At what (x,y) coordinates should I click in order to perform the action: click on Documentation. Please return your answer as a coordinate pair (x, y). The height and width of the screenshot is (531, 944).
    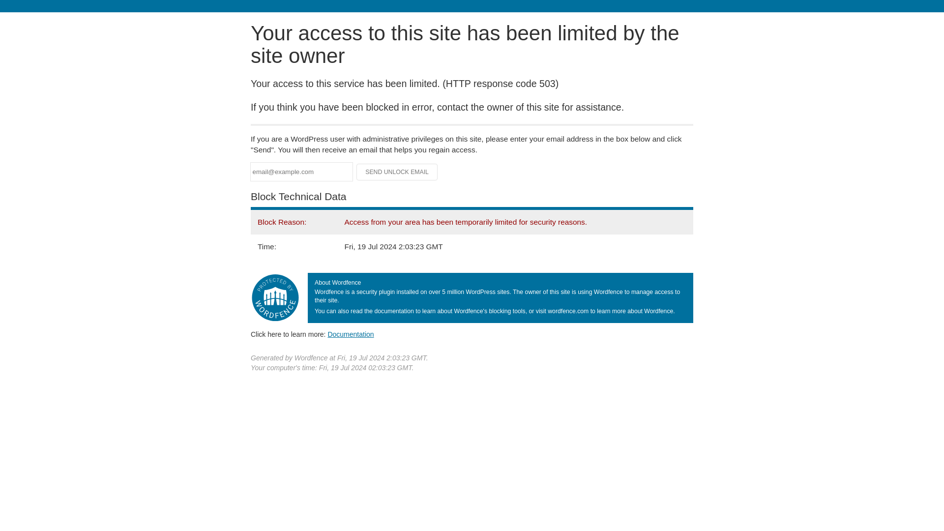
    Looking at the image, I should click on (351, 334).